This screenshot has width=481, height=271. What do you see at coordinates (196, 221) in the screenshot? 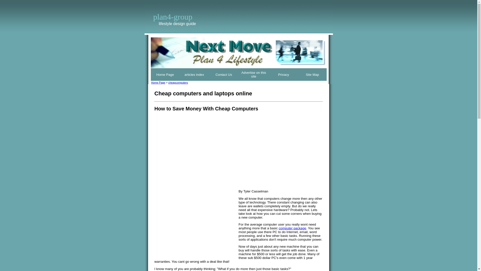
I see `Advertisement` at bounding box center [196, 221].